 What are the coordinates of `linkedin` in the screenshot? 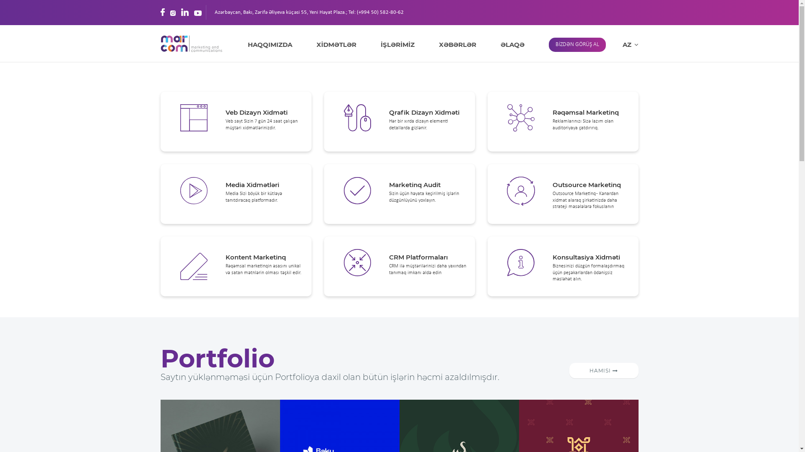 It's located at (185, 12).